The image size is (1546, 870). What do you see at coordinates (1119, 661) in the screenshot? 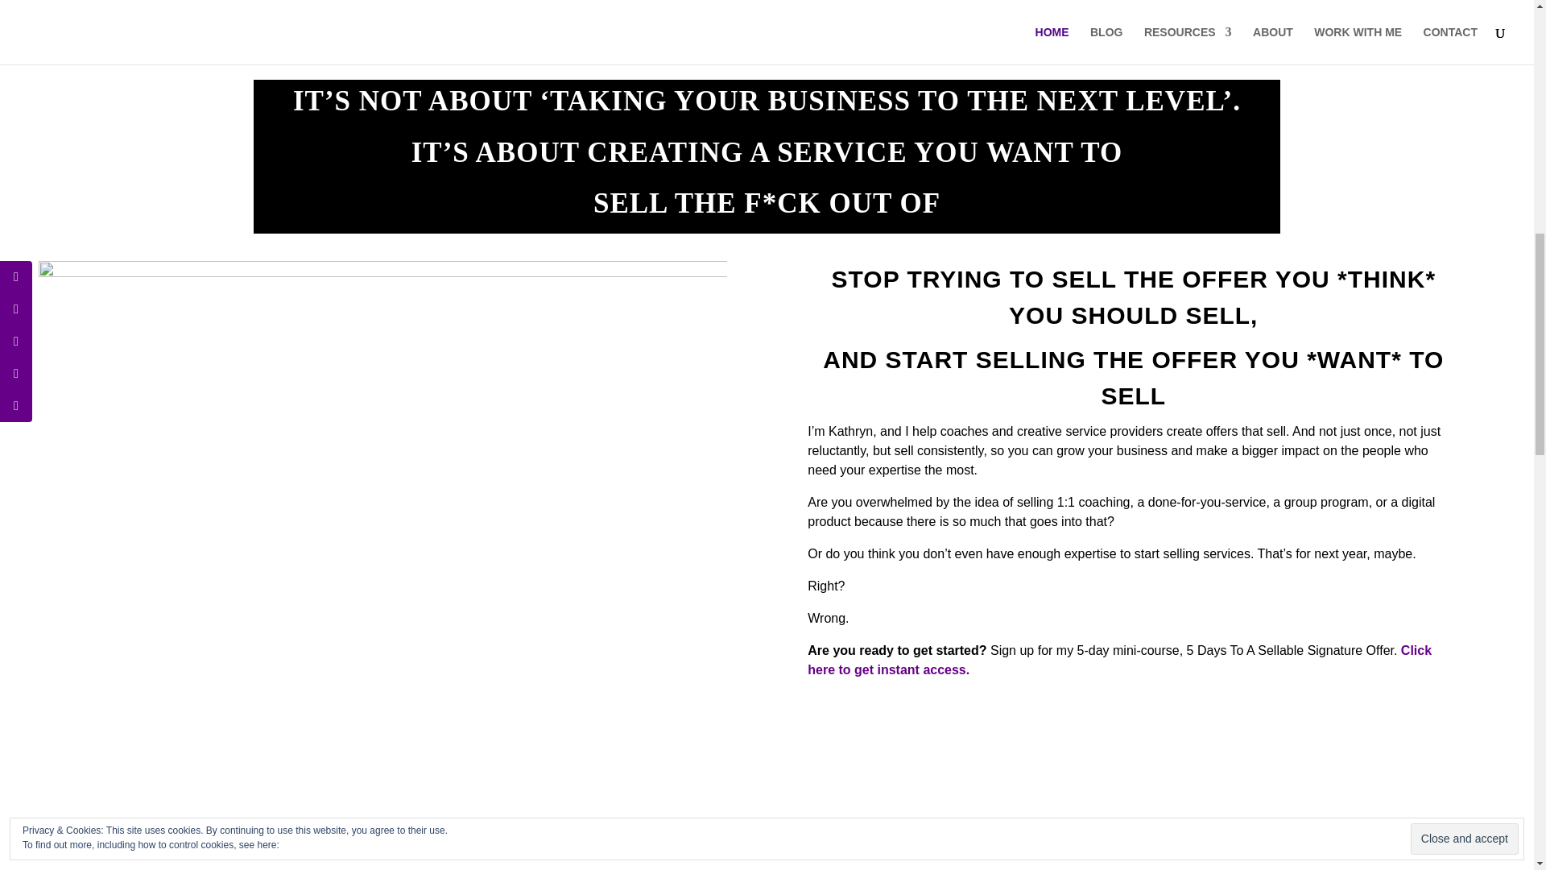
I see `Click here to get instant access.` at bounding box center [1119, 661].